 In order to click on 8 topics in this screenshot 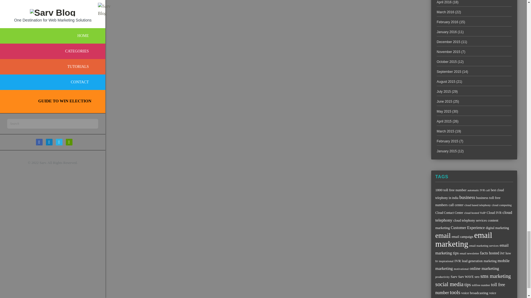, I will do `click(478, 190)`.